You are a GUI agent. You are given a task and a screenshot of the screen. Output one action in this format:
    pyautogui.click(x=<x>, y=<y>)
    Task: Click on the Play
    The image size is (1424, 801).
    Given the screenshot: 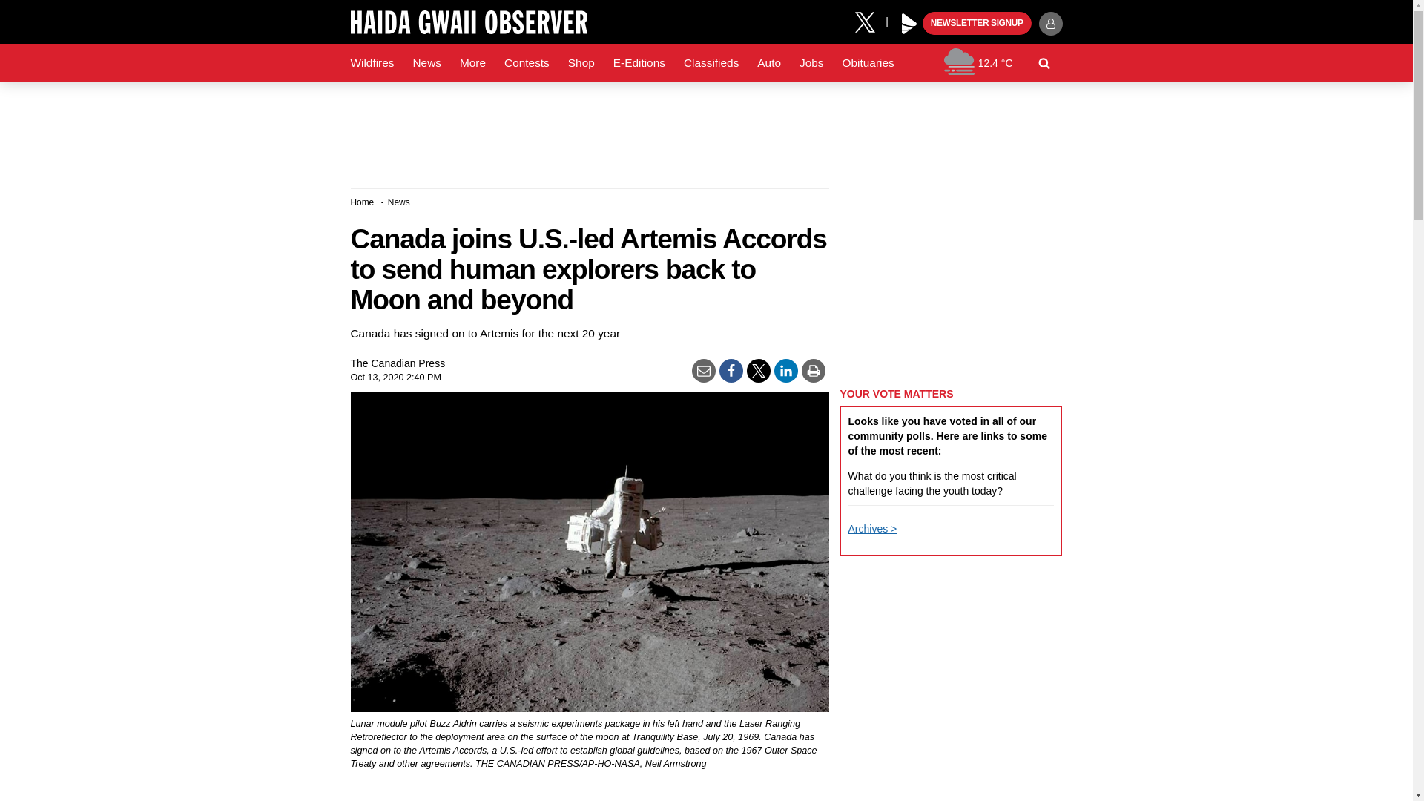 What is the action you would take?
    pyautogui.click(x=909, y=24)
    